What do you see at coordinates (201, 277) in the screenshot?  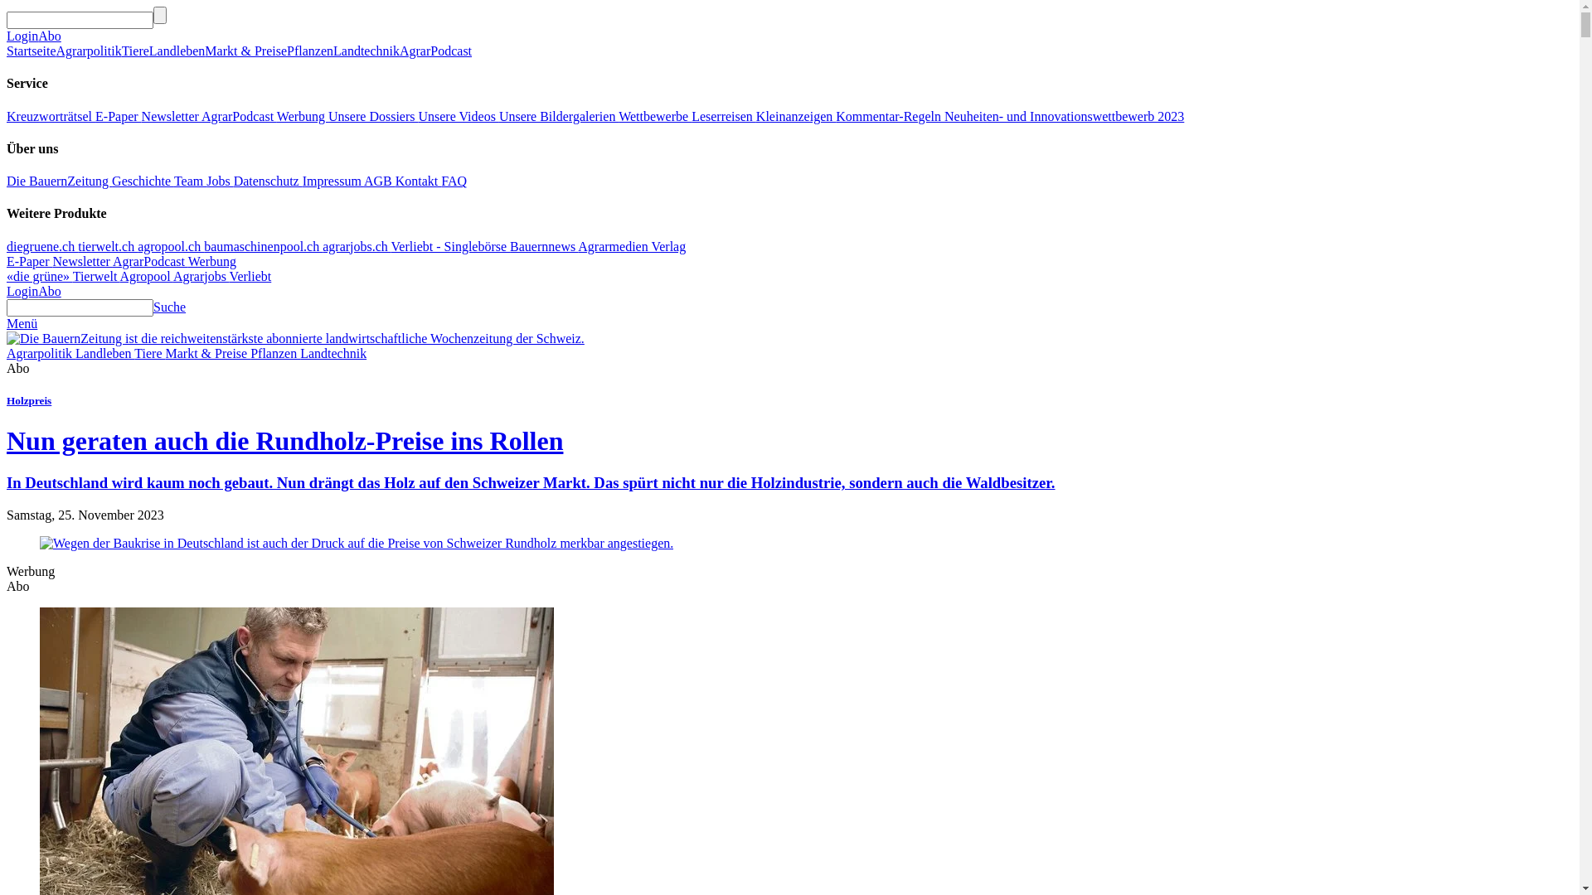 I see `Agrarjobs` at bounding box center [201, 277].